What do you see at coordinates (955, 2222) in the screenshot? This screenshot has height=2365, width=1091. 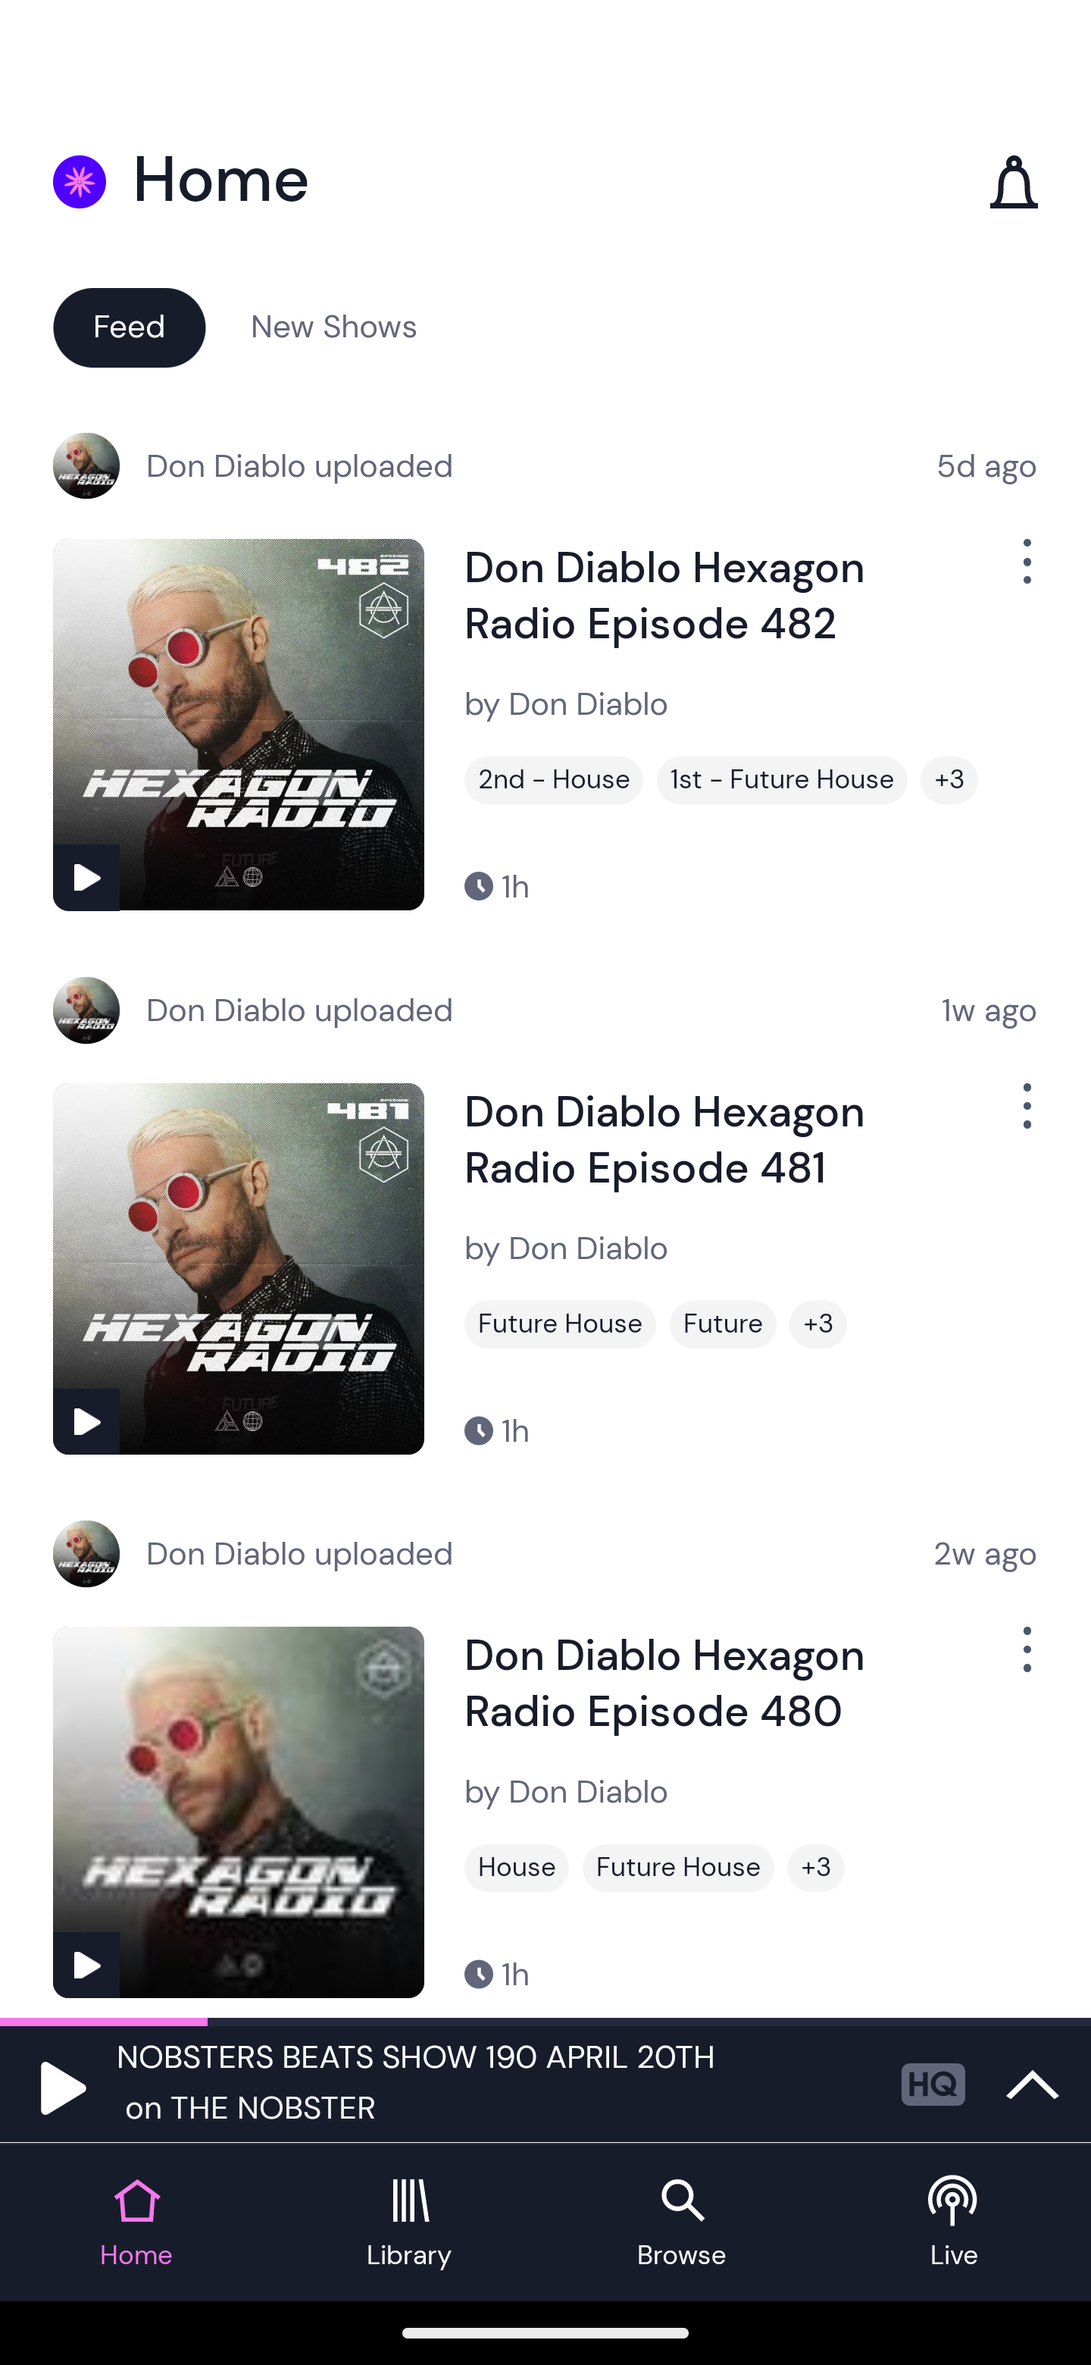 I see `Live tab Live` at bounding box center [955, 2222].